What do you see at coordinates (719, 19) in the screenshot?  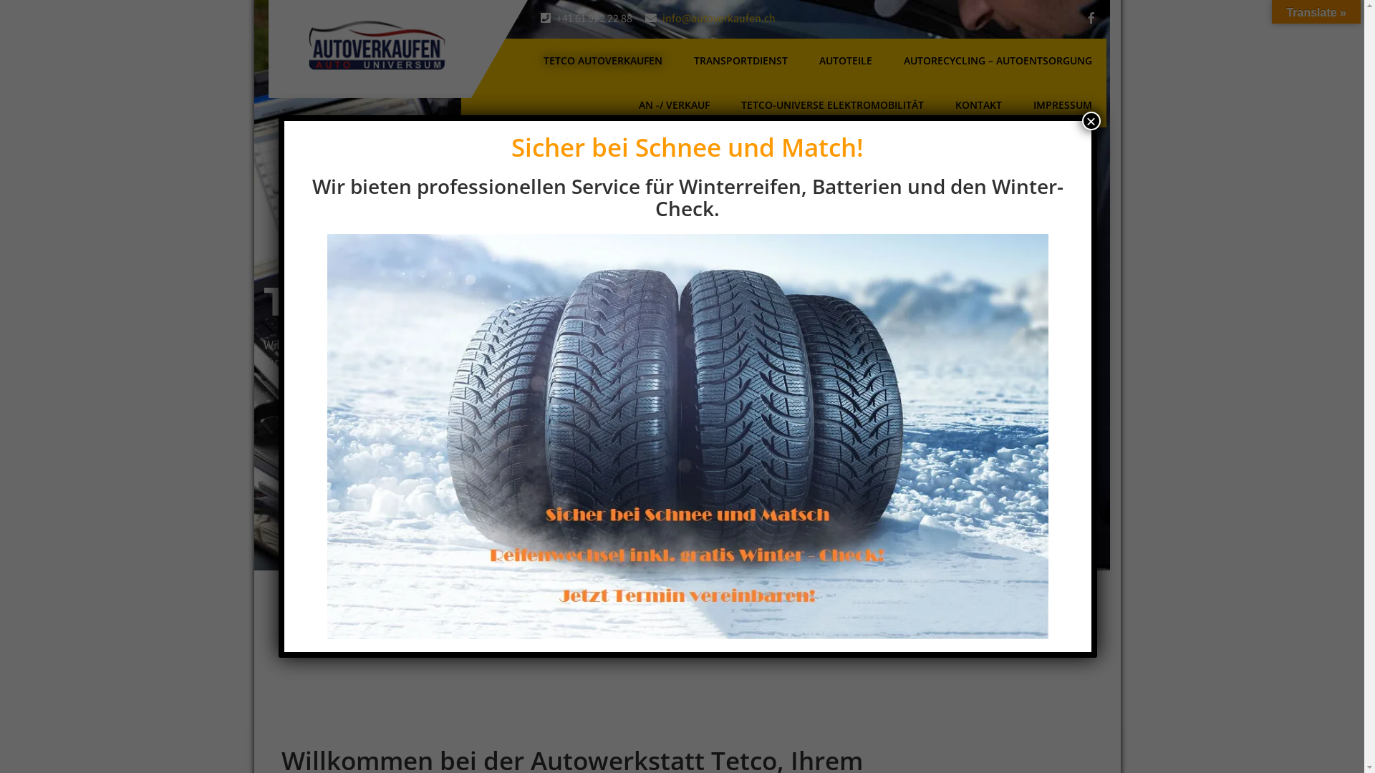 I see `info@autoverkaufen.ch` at bounding box center [719, 19].